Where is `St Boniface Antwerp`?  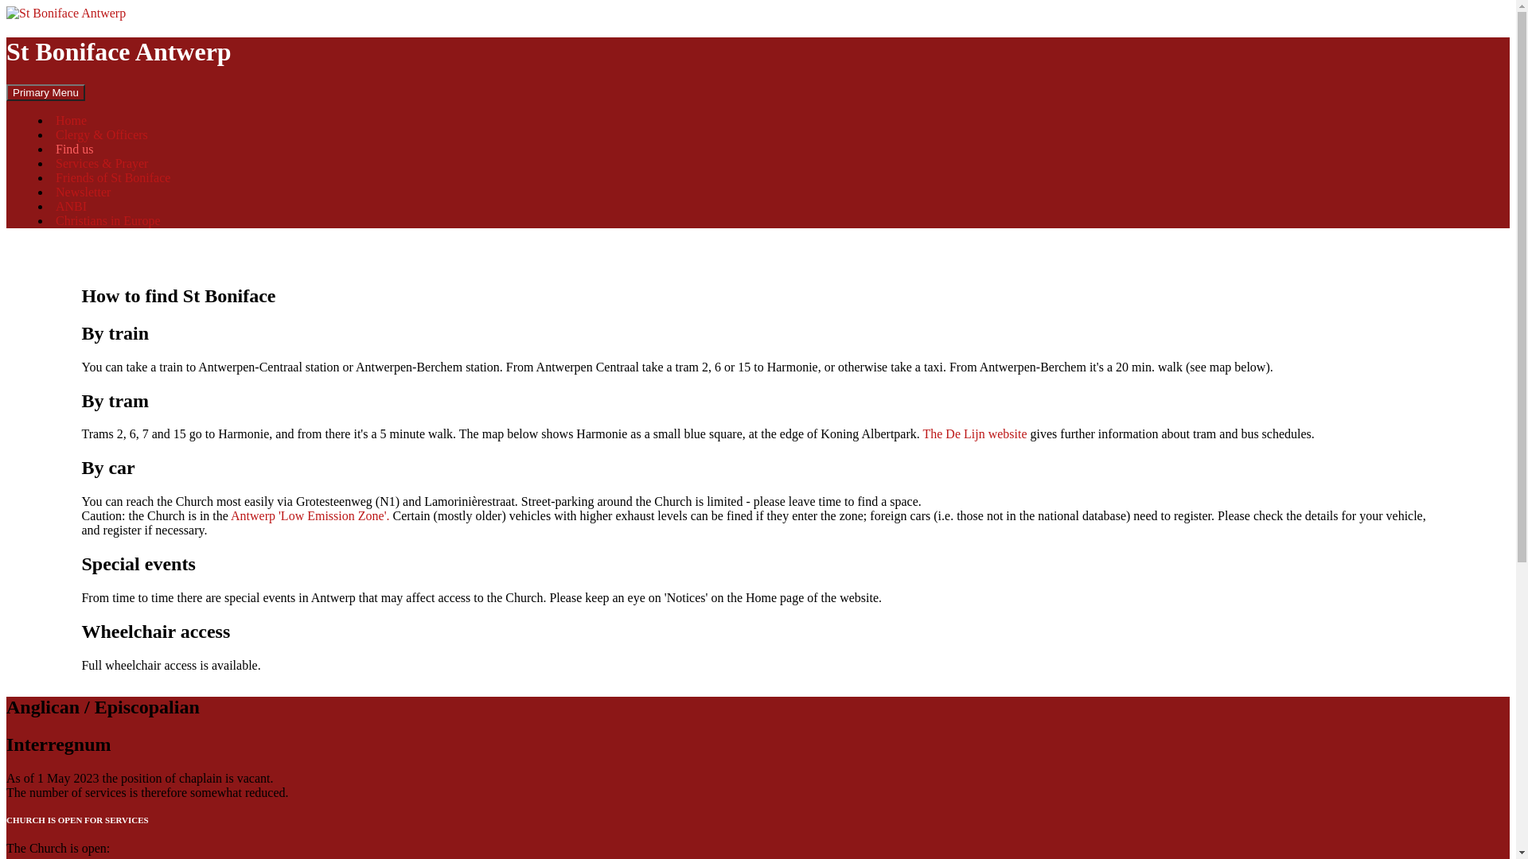 St Boniface Antwerp is located at coordinates (119, 52).